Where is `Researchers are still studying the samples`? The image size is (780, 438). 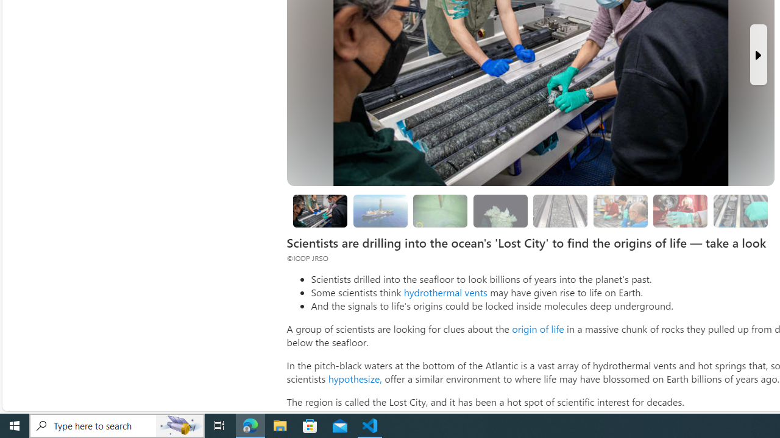
Researchers are still studying the samples is located at coordinates (740, 210).